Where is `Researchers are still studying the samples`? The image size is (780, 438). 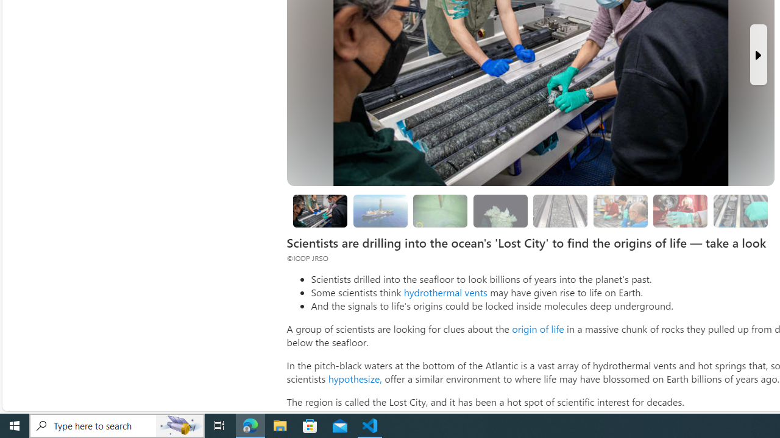
Researchers are still studying the samples is located at coordinates (740, 210).